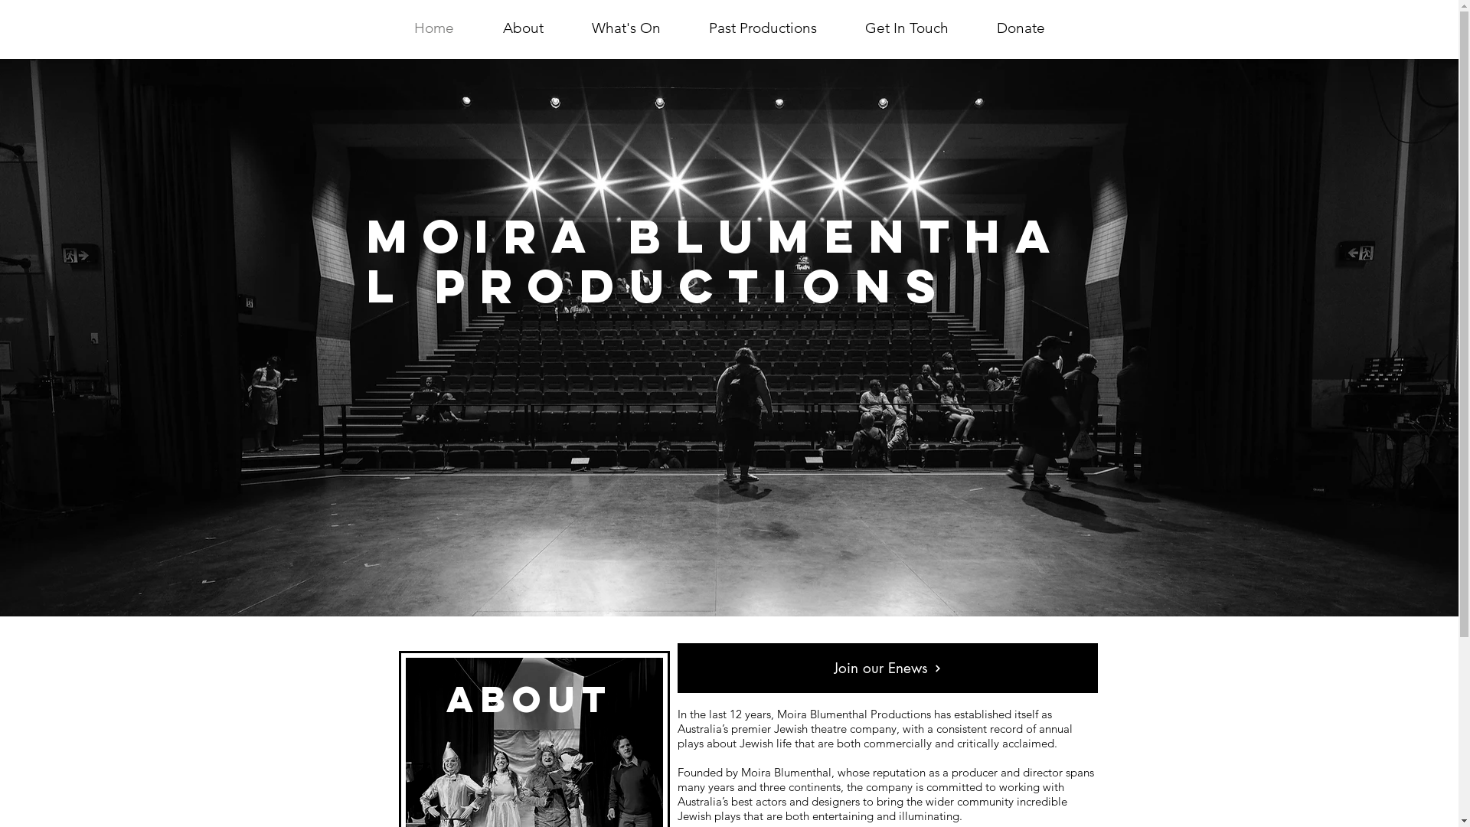 Image resolution: width=1470 pixels, height=827 pixels. Describe the element at coordinates (906, 28) in the screenshot. I see `Get In Touch` at that location.